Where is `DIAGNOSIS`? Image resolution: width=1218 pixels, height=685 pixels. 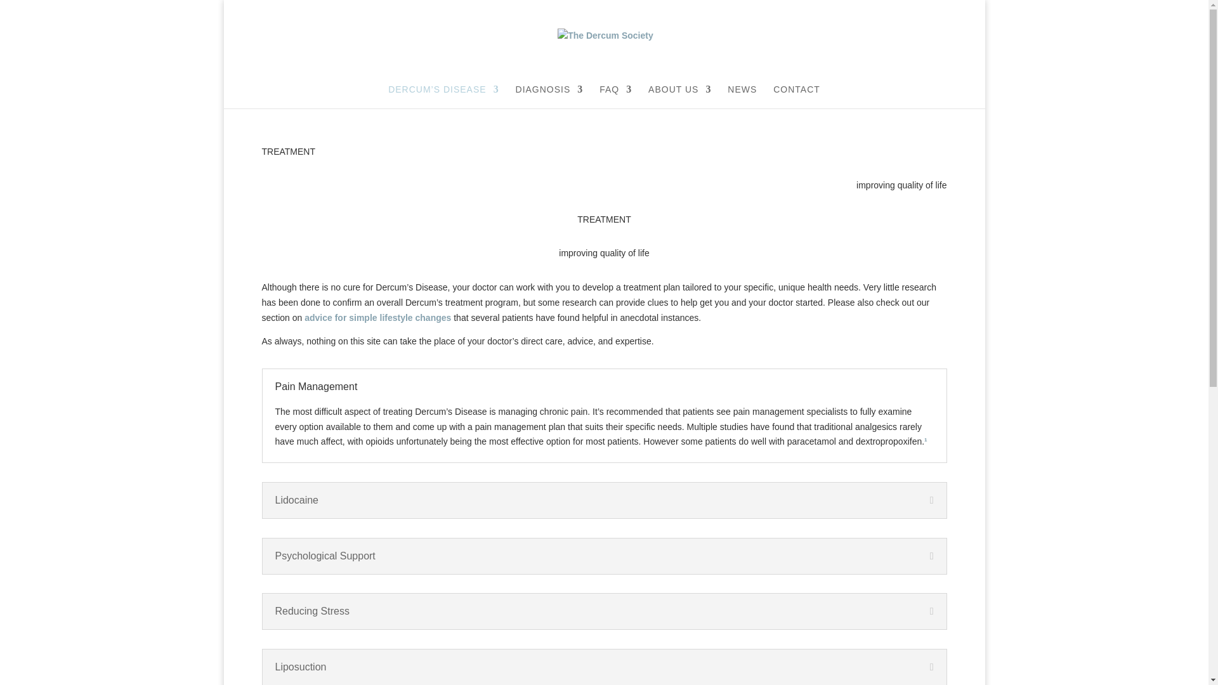
DIAGNOSIS is located at coordinates (549, 96).